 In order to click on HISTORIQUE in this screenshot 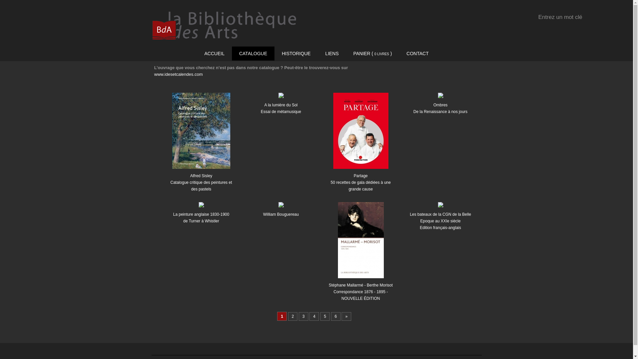, I will do `click(296, 54)`.